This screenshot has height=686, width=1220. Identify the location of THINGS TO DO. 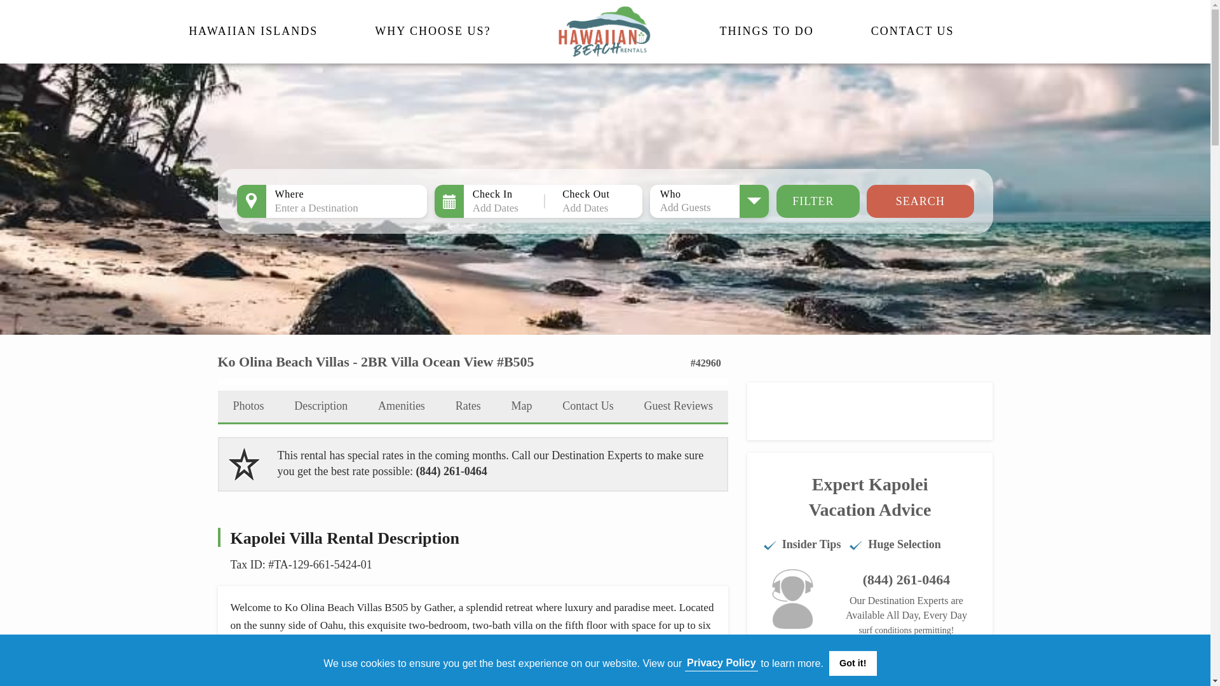
(766, 30).